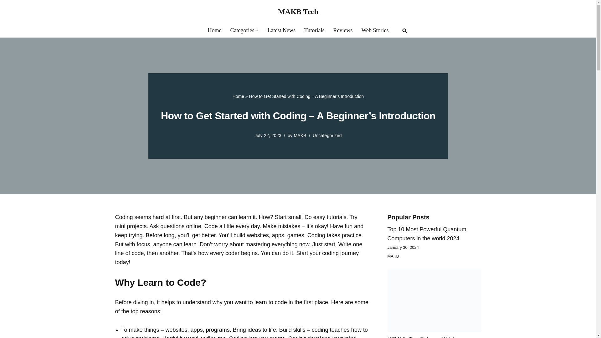 Image resolution: width=601 pixels, height=338 pixels. Describe the element at coordinates (300, 135) in the screenshot. I see `Posts by MAKB` at that location.